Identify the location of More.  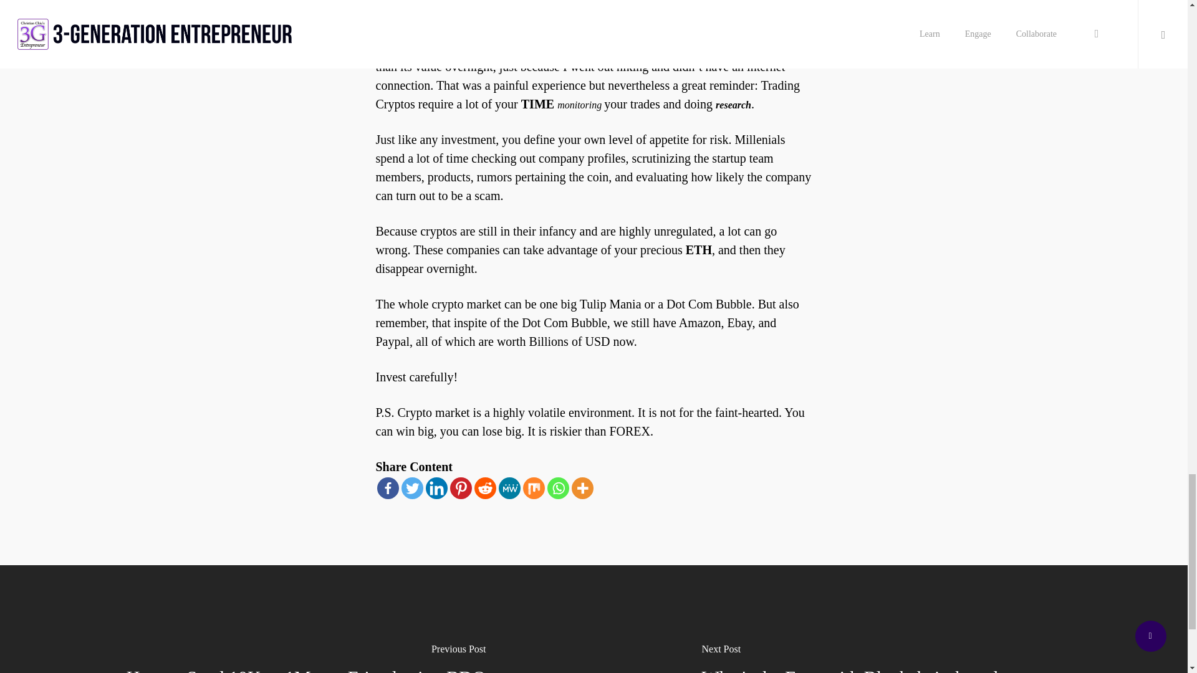
(581, 488).